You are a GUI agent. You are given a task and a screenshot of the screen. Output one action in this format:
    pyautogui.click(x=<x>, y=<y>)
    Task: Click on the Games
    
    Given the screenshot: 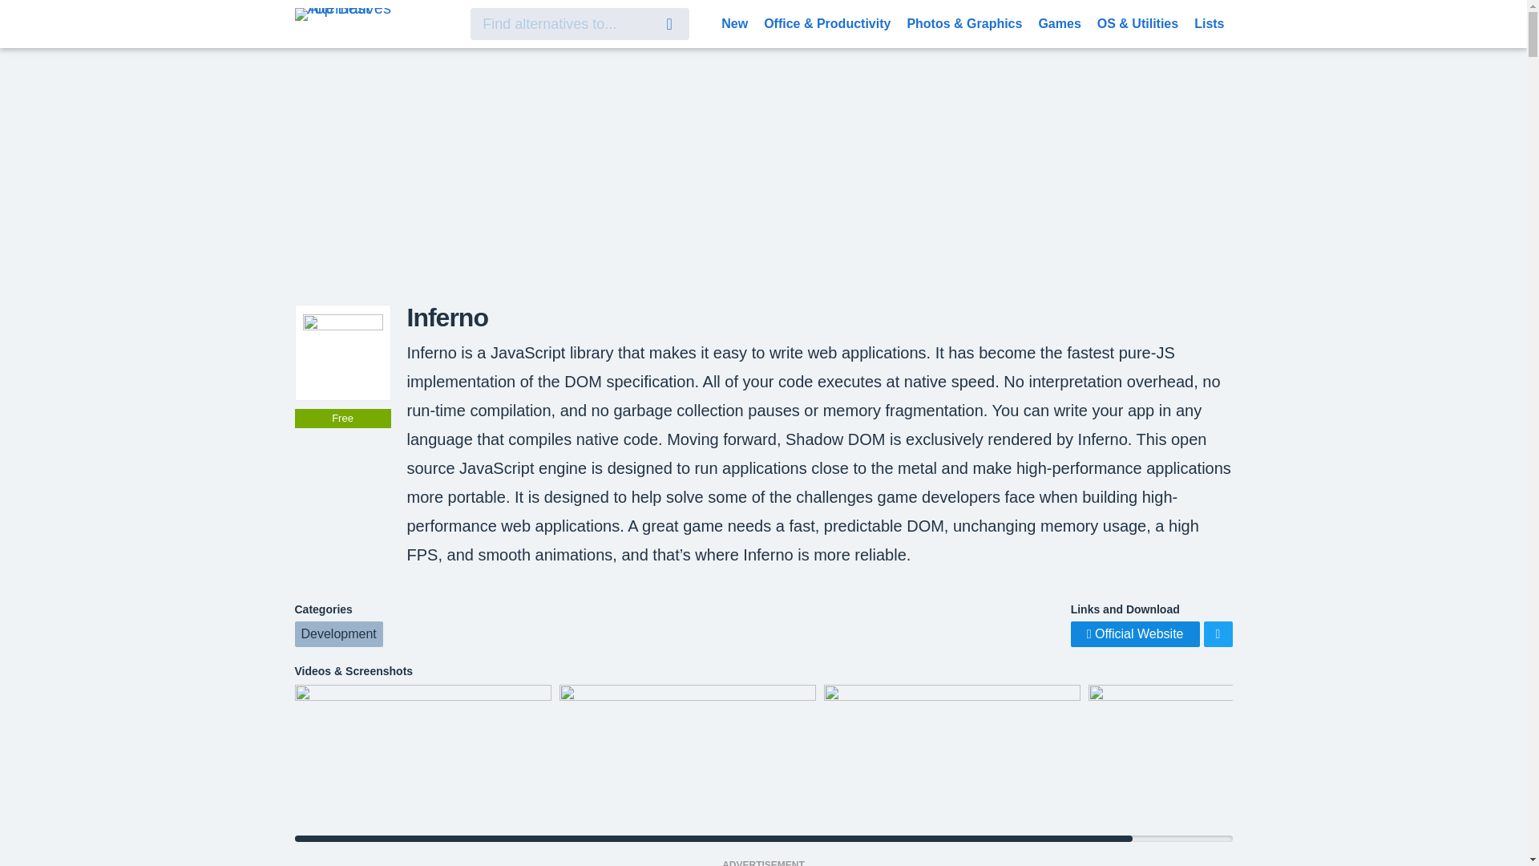 What is the action you would take?
    pyautogui.click(x=1058, y=22)
    